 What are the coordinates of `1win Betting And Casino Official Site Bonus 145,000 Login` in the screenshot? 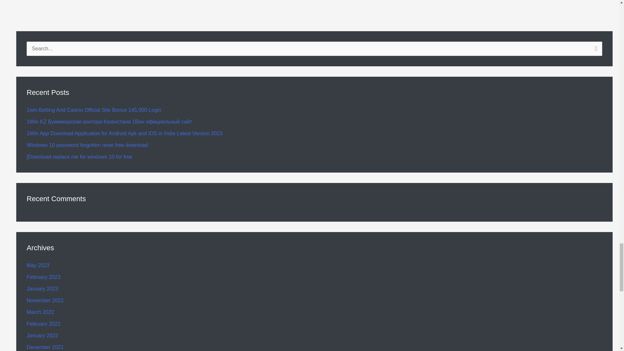 It's located at (94, 110).